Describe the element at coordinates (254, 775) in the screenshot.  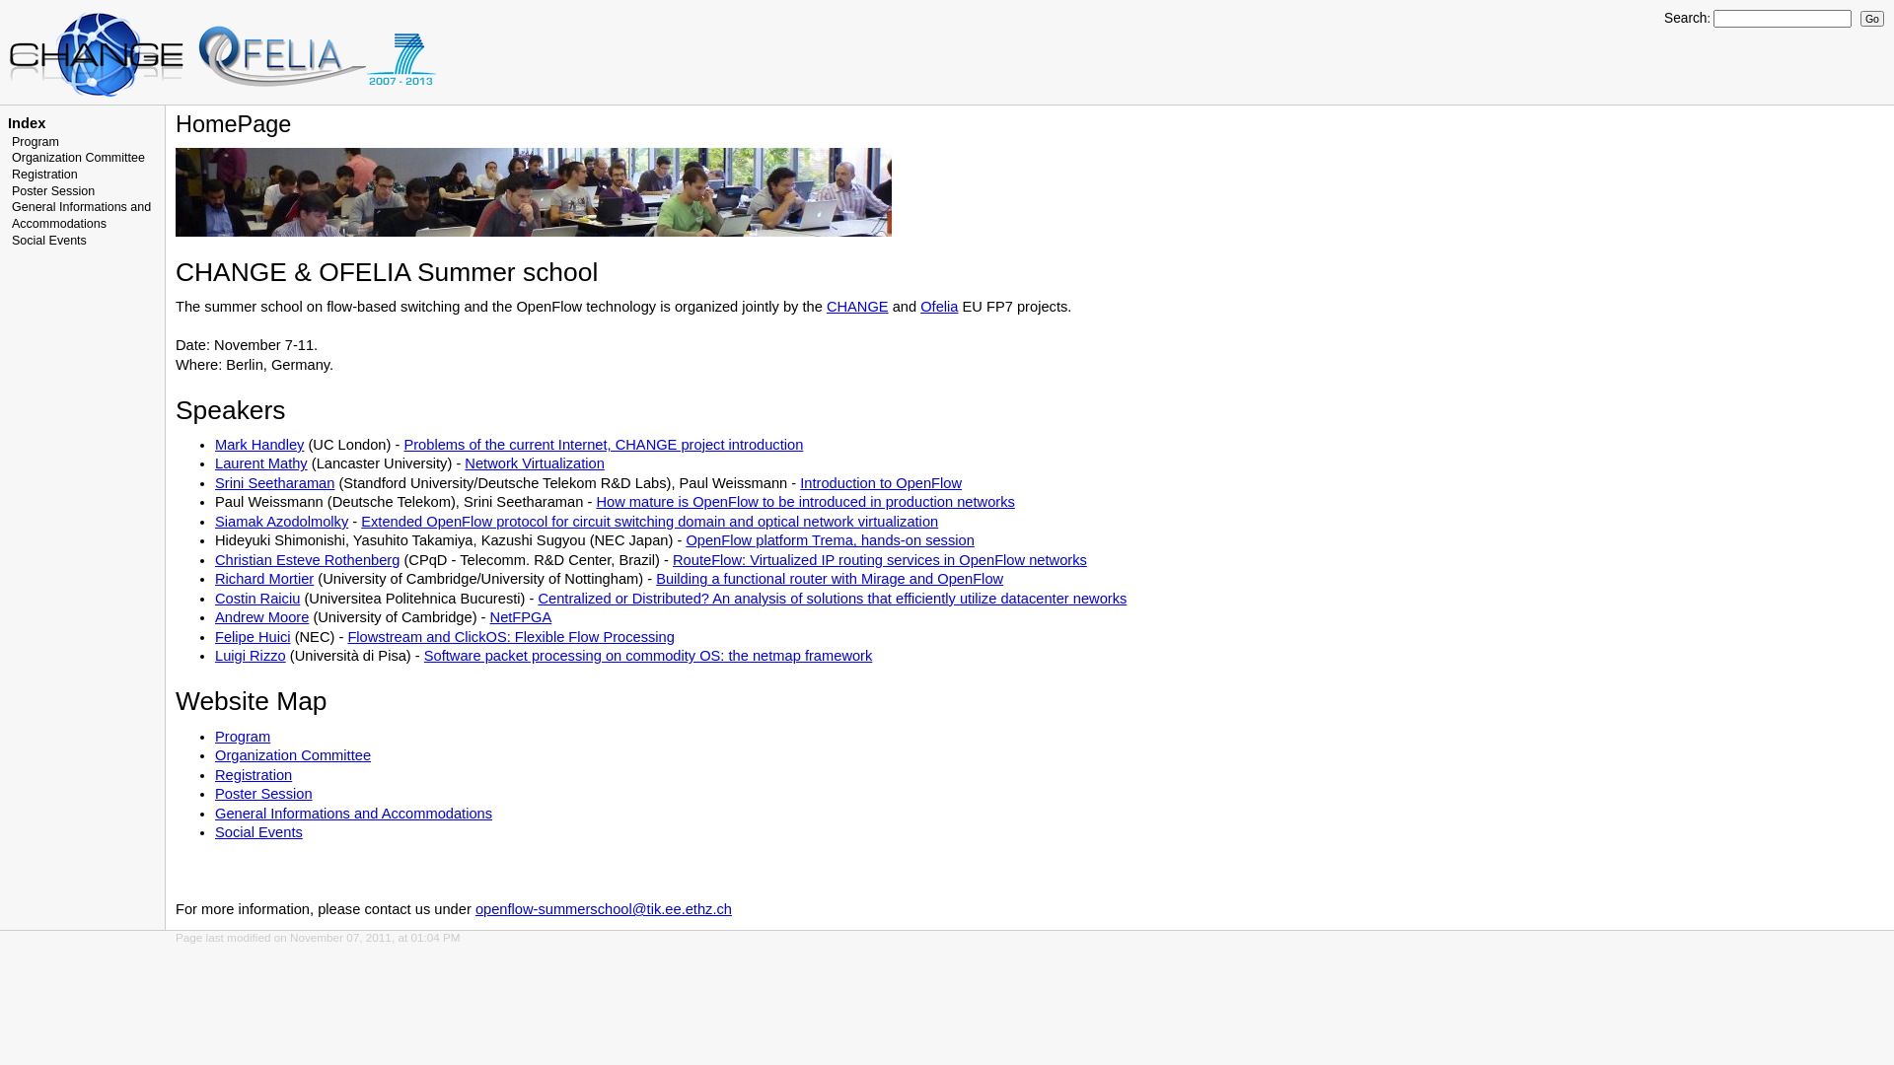
I see `Registration` at that location.